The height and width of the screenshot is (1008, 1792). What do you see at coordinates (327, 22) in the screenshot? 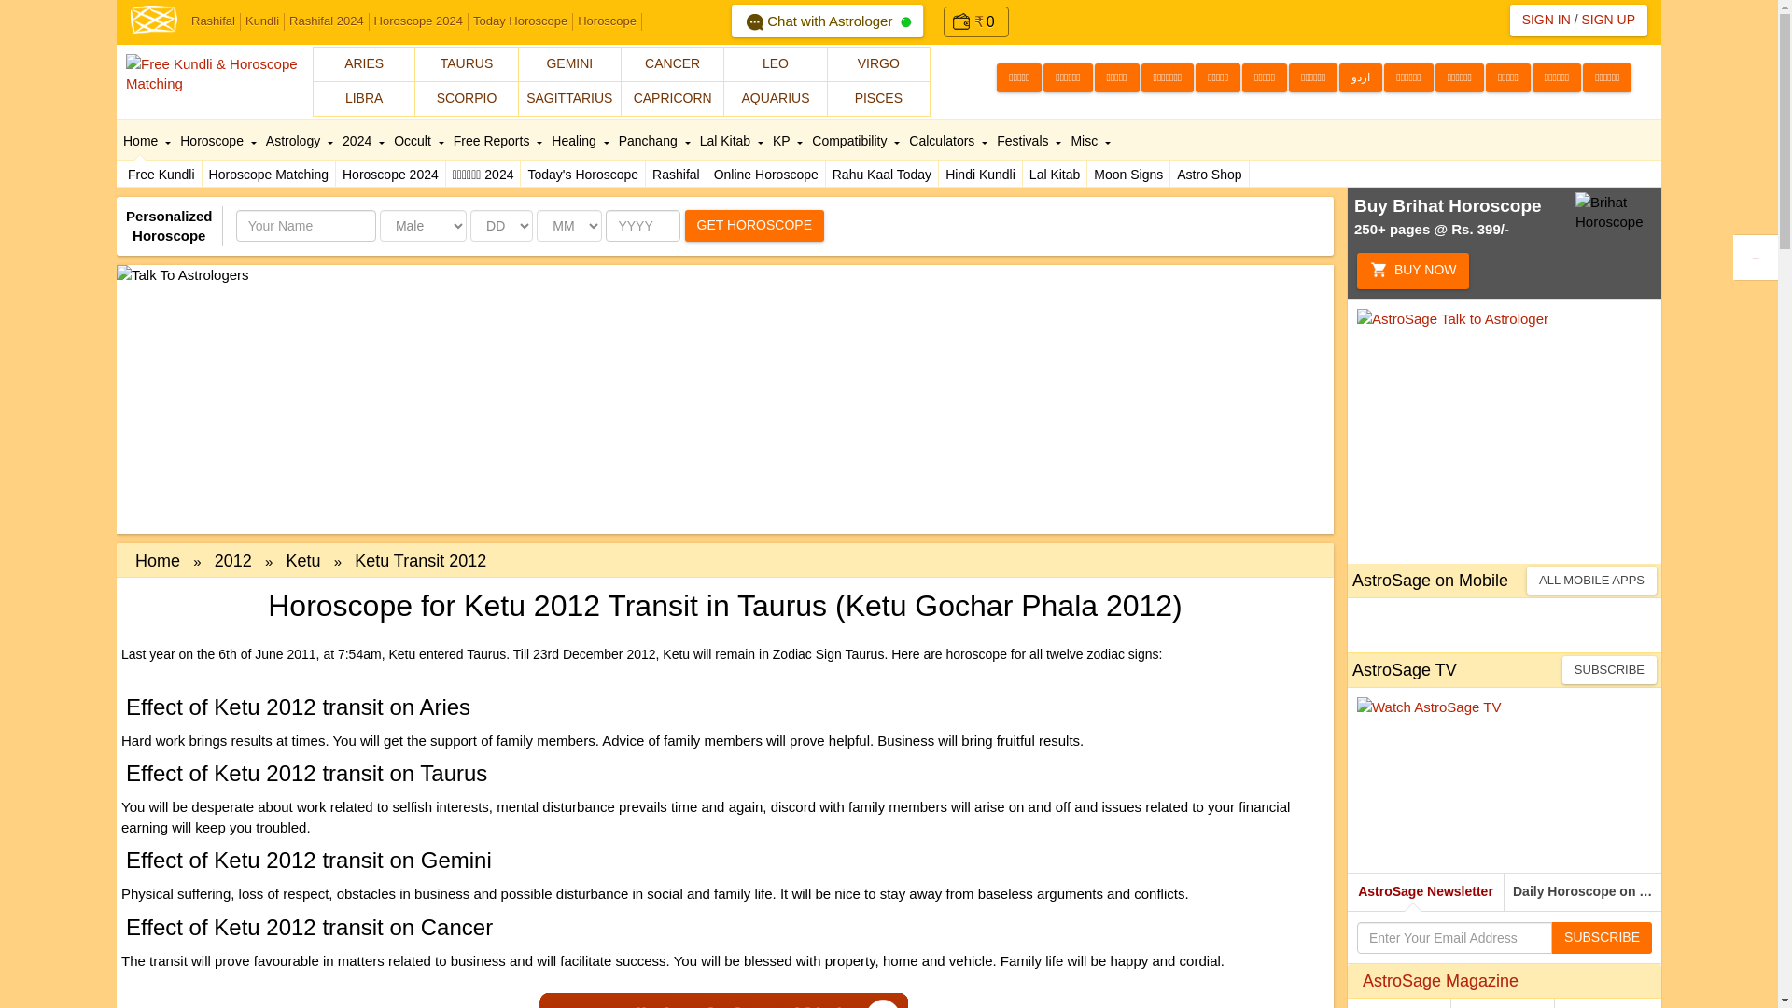
I see `Rashifal 2024` at bounding box center [327, 22].